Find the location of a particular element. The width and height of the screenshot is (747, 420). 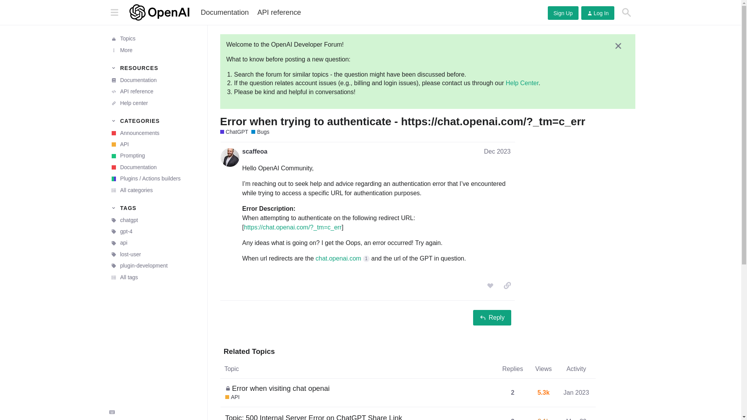

Documentation is located at coordinates (224, 12).